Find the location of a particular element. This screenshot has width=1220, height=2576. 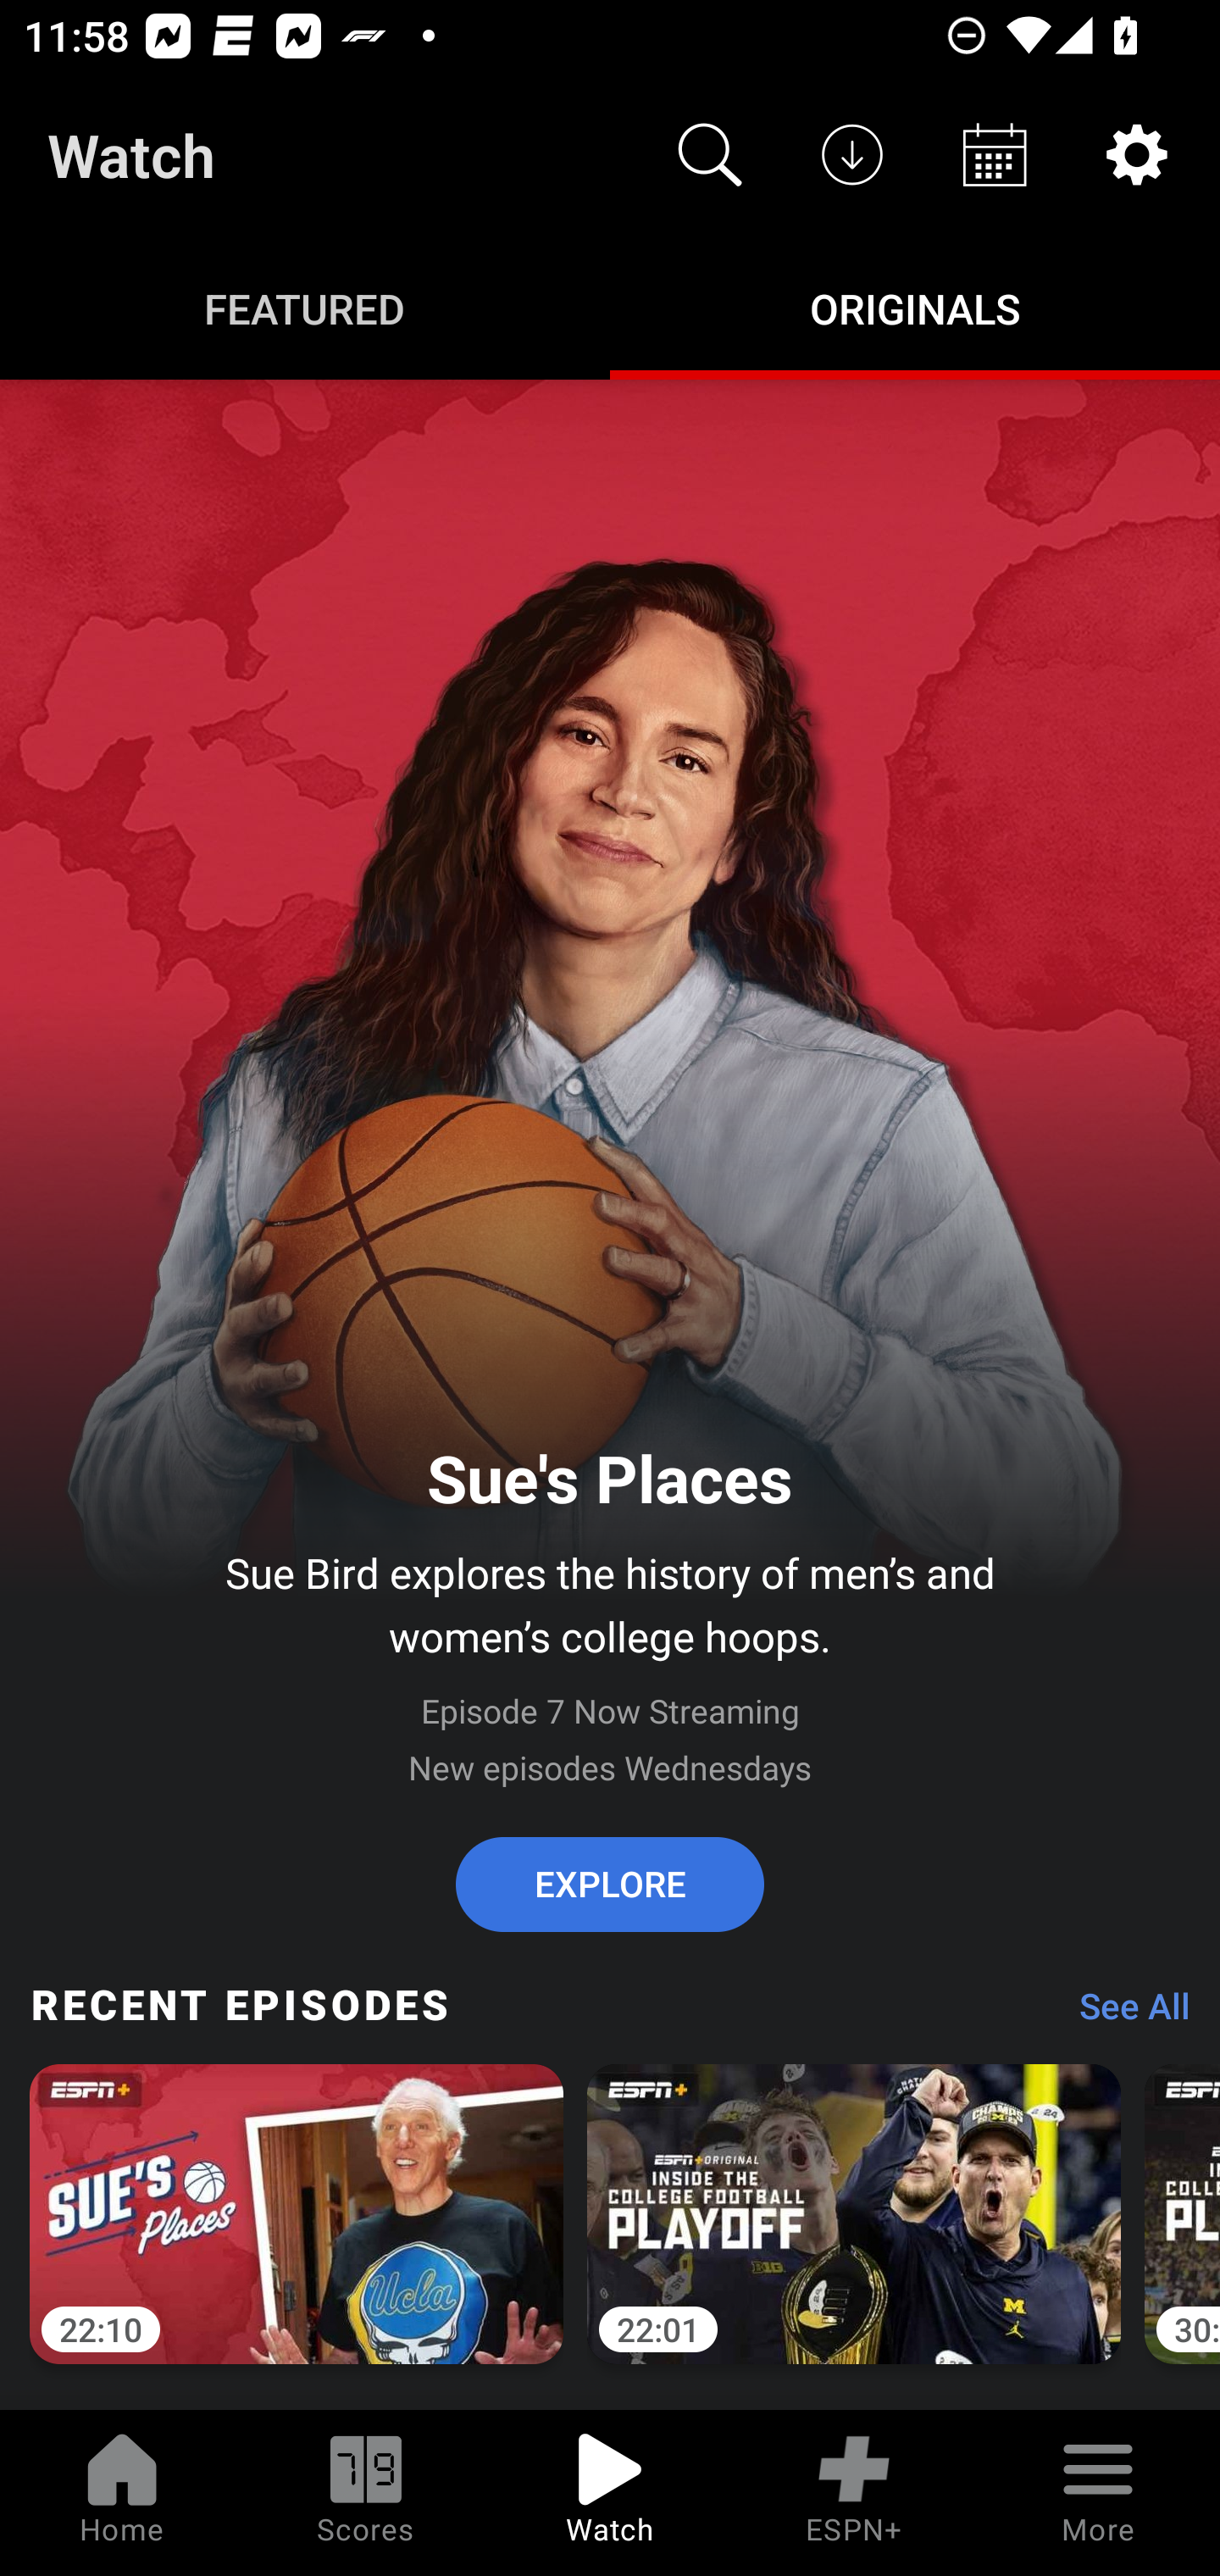

Featured FEATURED is located at coordinates (305, 307).